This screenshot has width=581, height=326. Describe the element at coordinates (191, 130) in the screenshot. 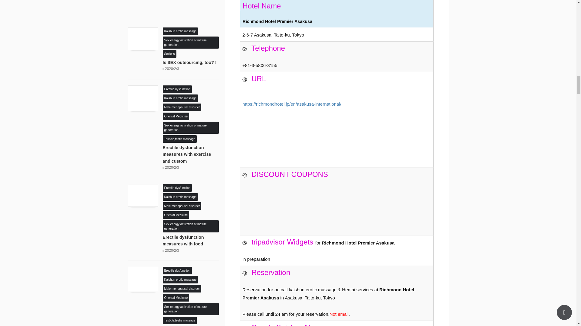

I see `View all posts in Sex energy activation of mature generation` at that location.